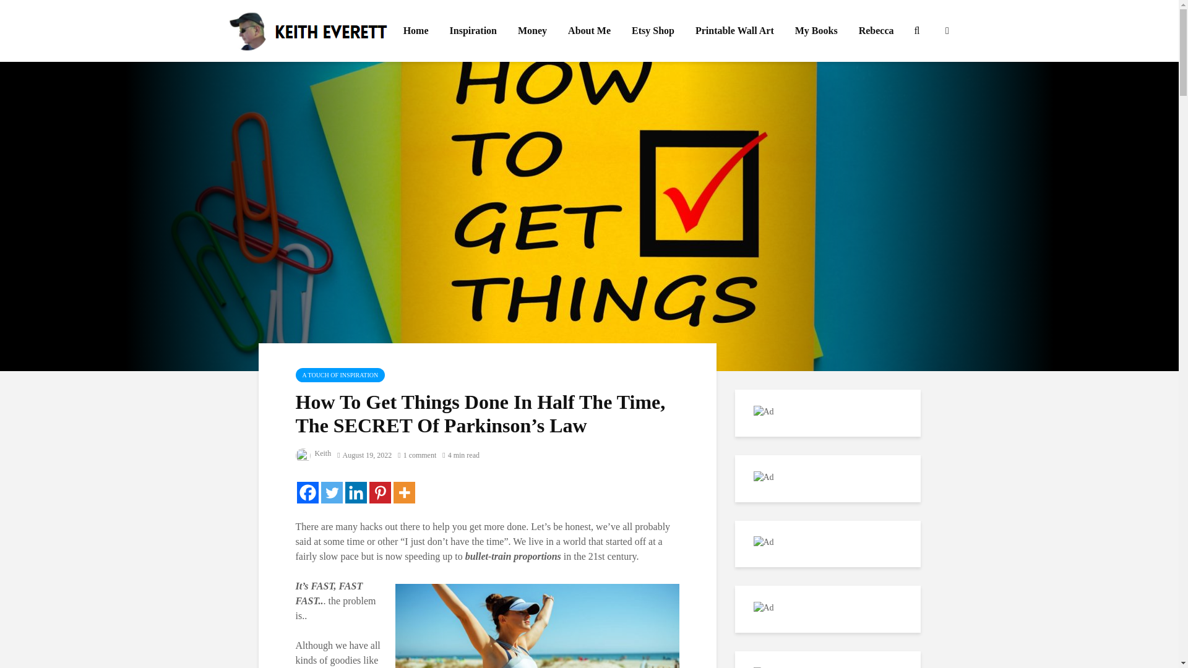  What do you see at coordinates (532, 31) in the screenshot?
I see `Money` at bounding box center [532, 31].